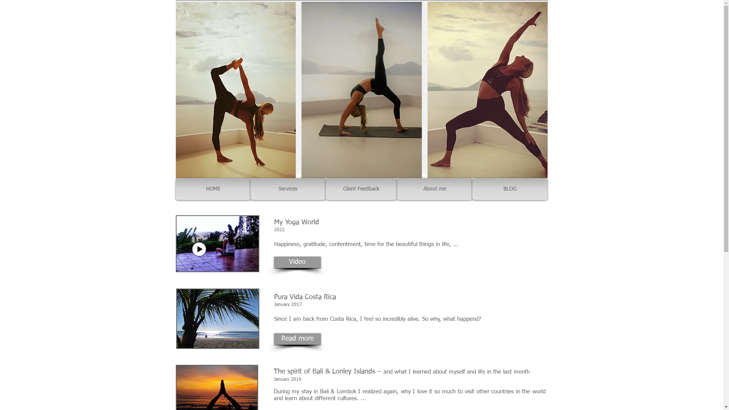 This screenshot has width=729, height=410. What do you see at coordinates (213, 189) in the screenshot?
I see `HOME` at bounding box center [213, 189].